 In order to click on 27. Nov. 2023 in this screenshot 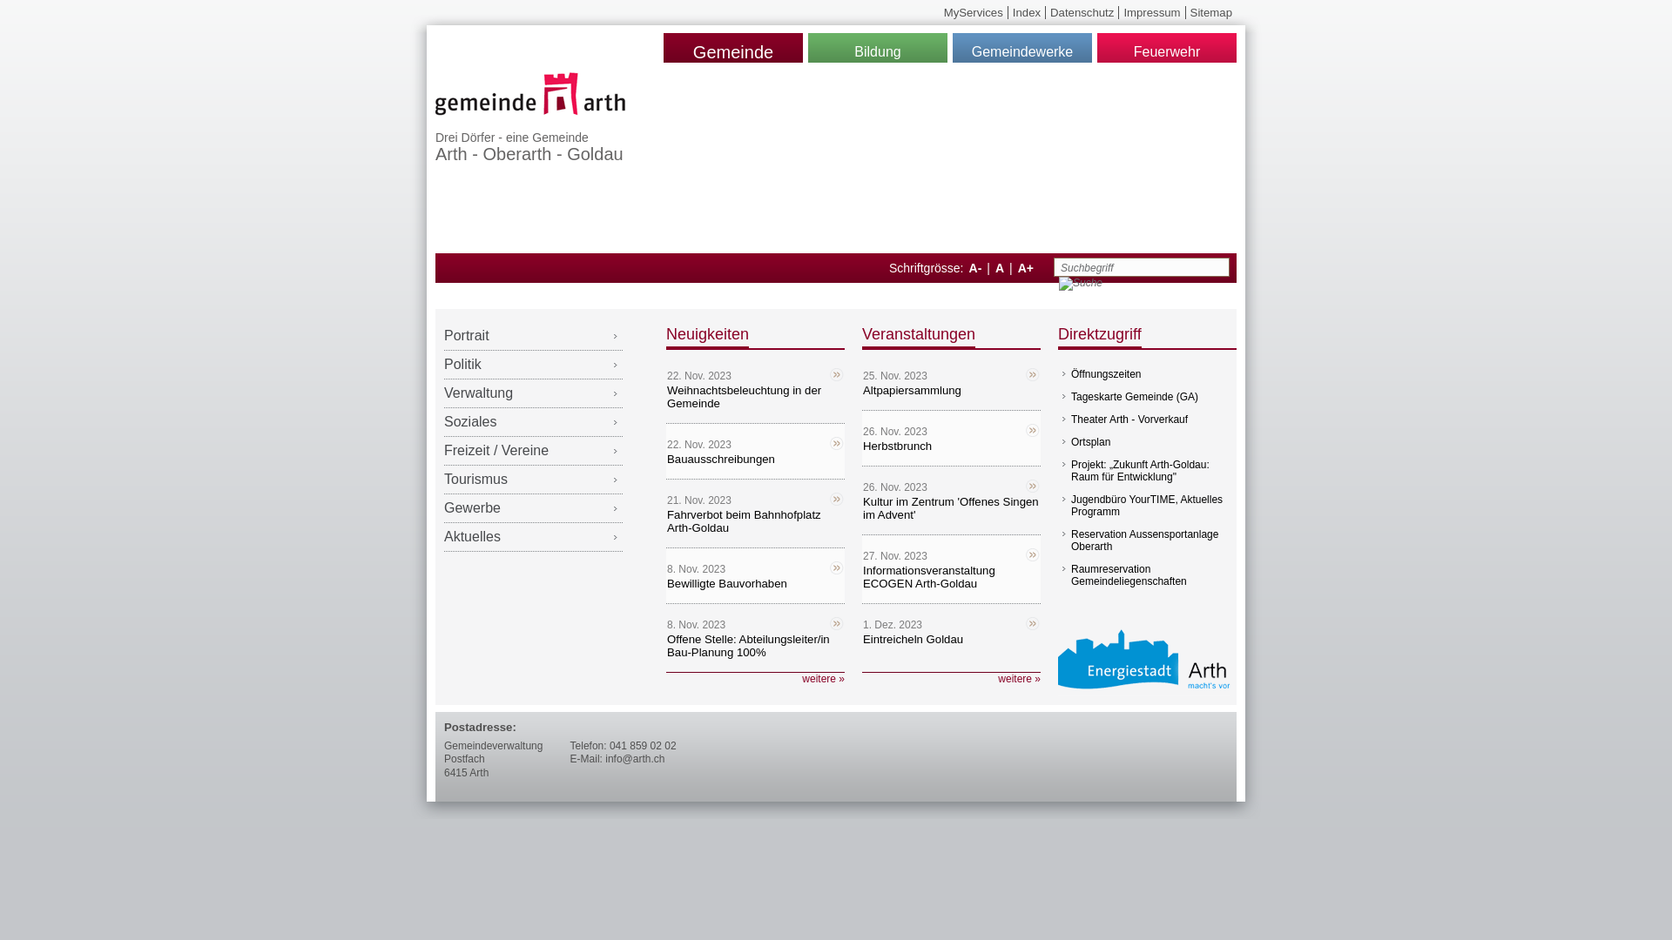, I will do `click(951, 556)`.